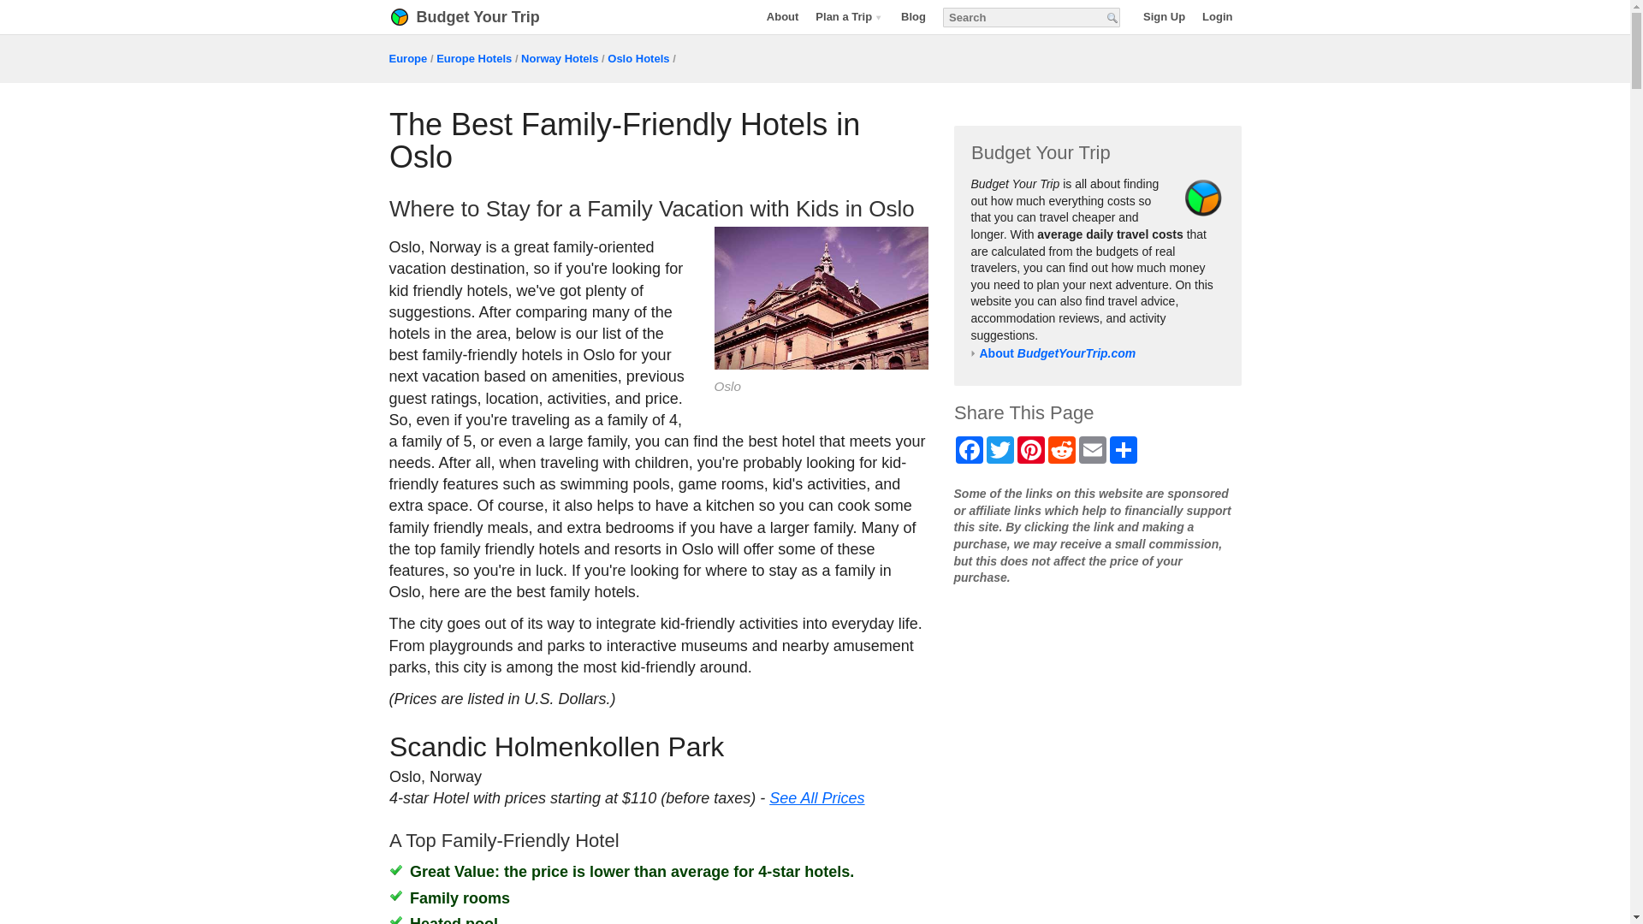 This screenshot has width=1643, height=924. Describe the element at coordinates (474, 58) in the screenshot. I see `Europe Hotels` at that location.